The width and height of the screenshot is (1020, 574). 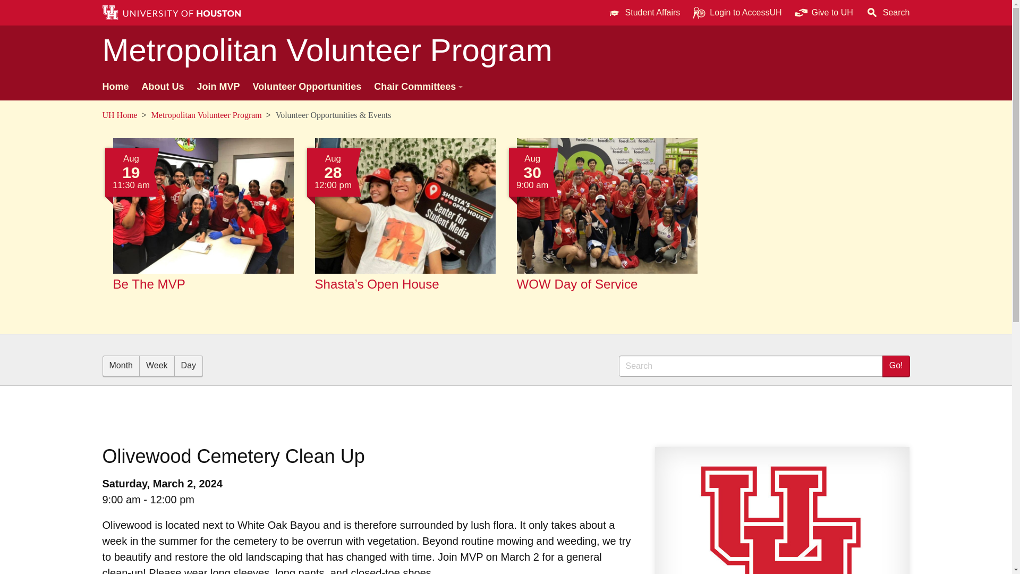 I want to click on Day, so click(x=644, y=13).